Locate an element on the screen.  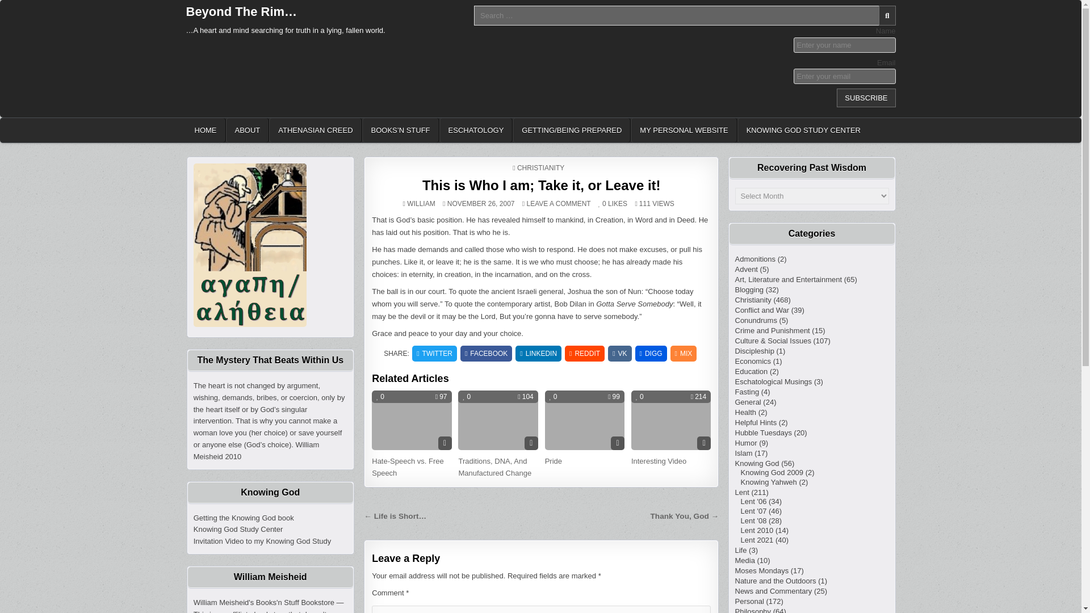
Share this on Digg is located at coordinates (651, 354).